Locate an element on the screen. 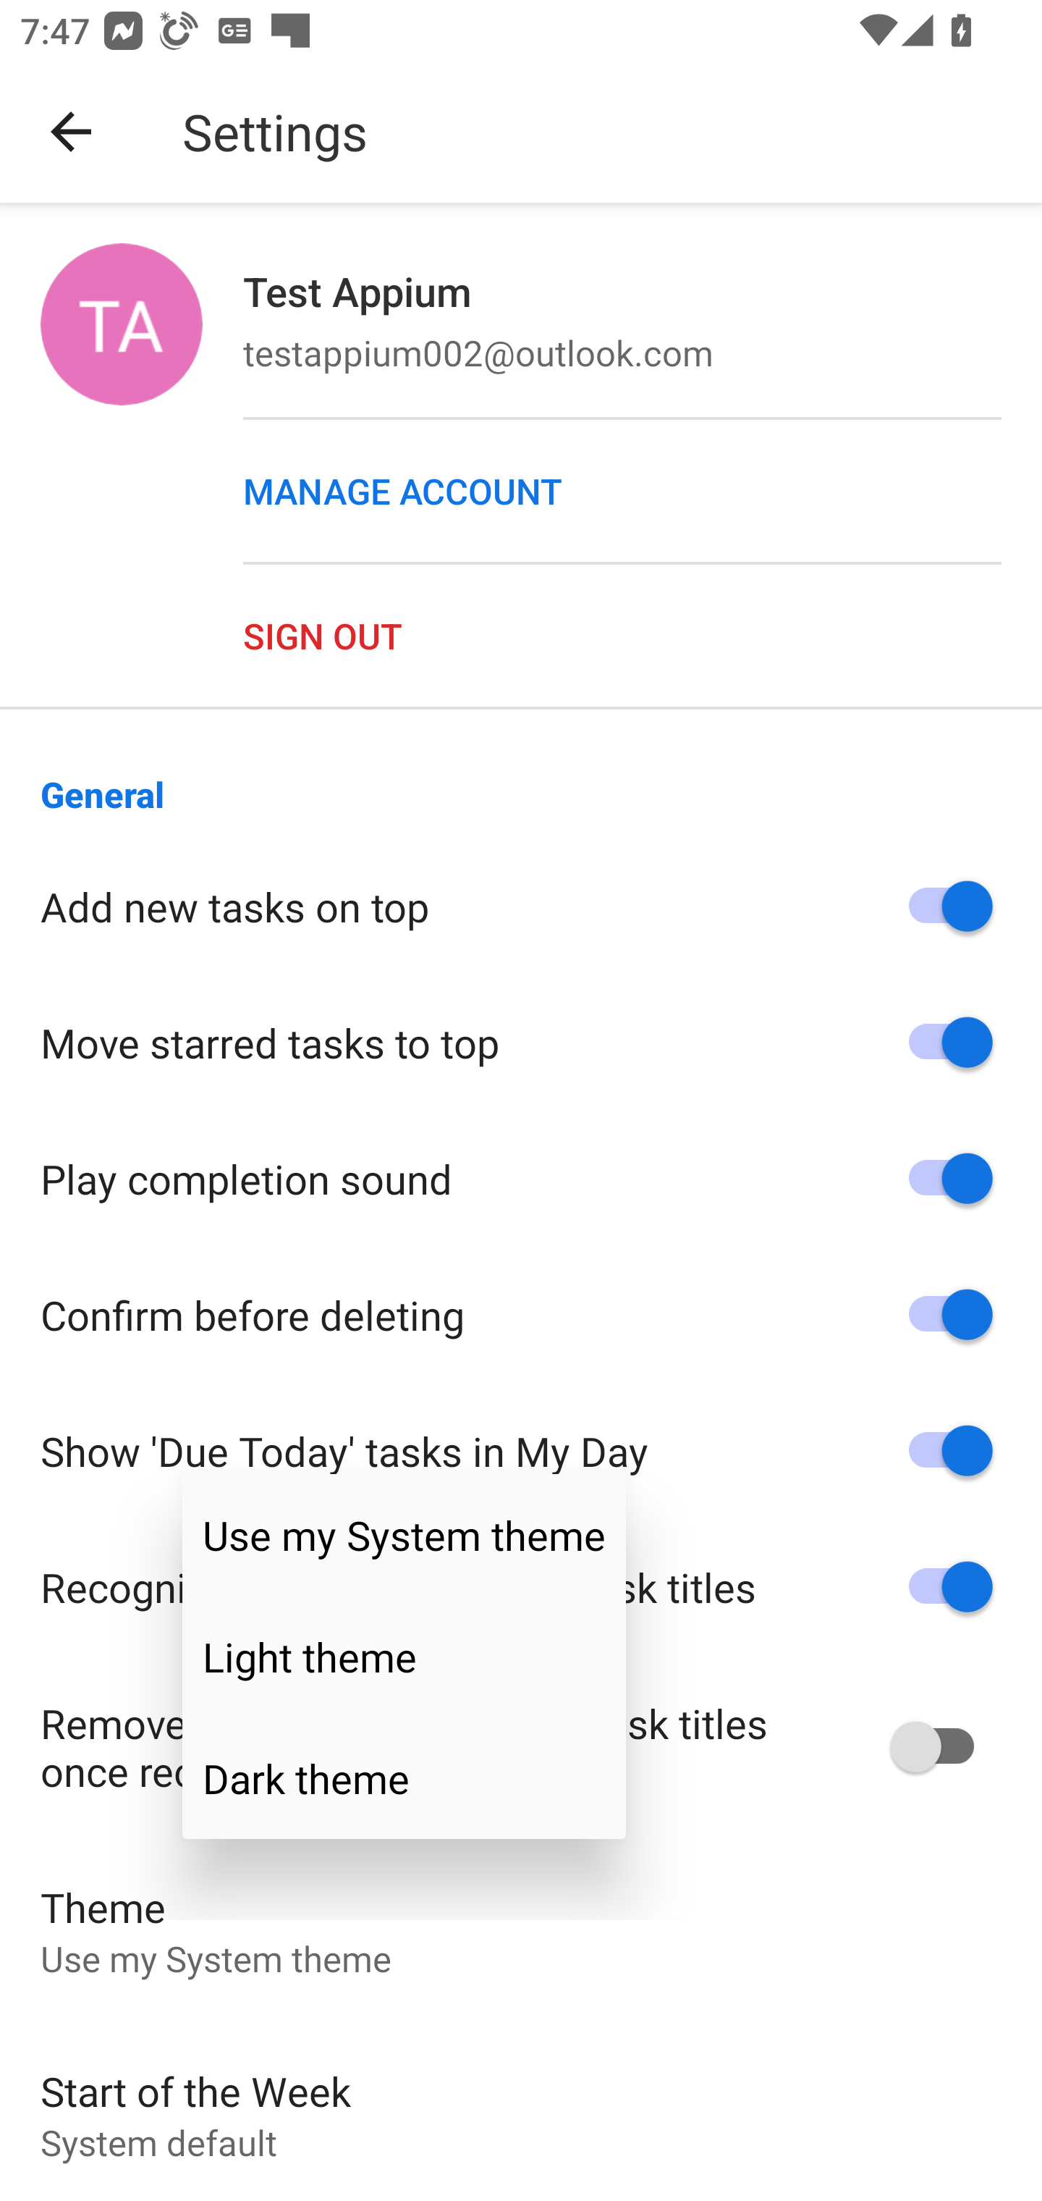  Dark theme is located at coordinates (404, 1778).